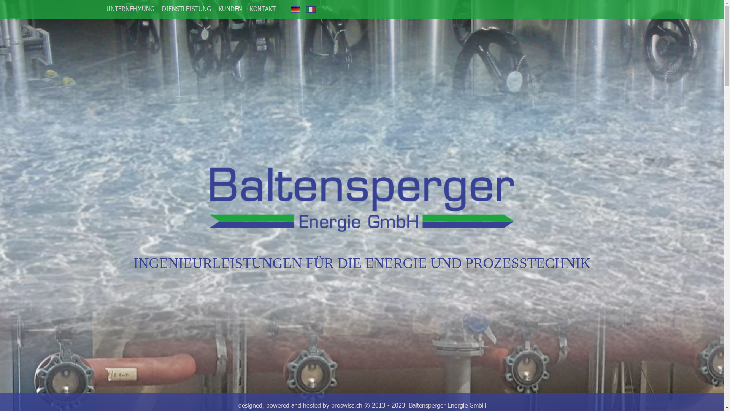 This screenshot has height=411, width=730. What do you see at coordinates (130, 8) in the screenshot?
I see `UNTERNEHMUNG` at bounding box center [130, 8].